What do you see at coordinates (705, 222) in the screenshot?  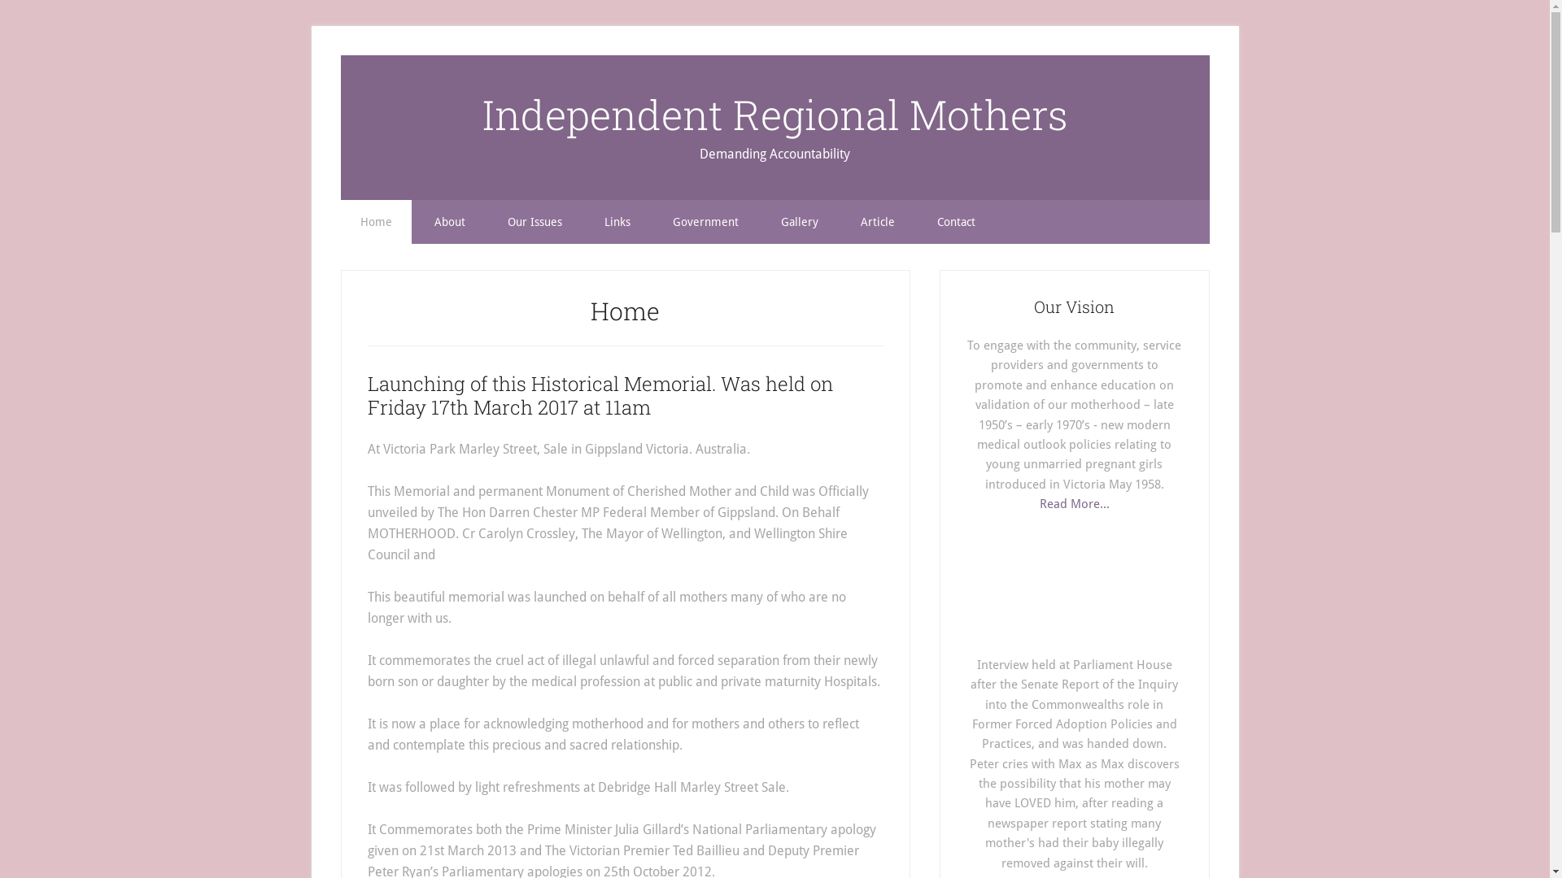 I see `Government` at bounding box center [705, 222].